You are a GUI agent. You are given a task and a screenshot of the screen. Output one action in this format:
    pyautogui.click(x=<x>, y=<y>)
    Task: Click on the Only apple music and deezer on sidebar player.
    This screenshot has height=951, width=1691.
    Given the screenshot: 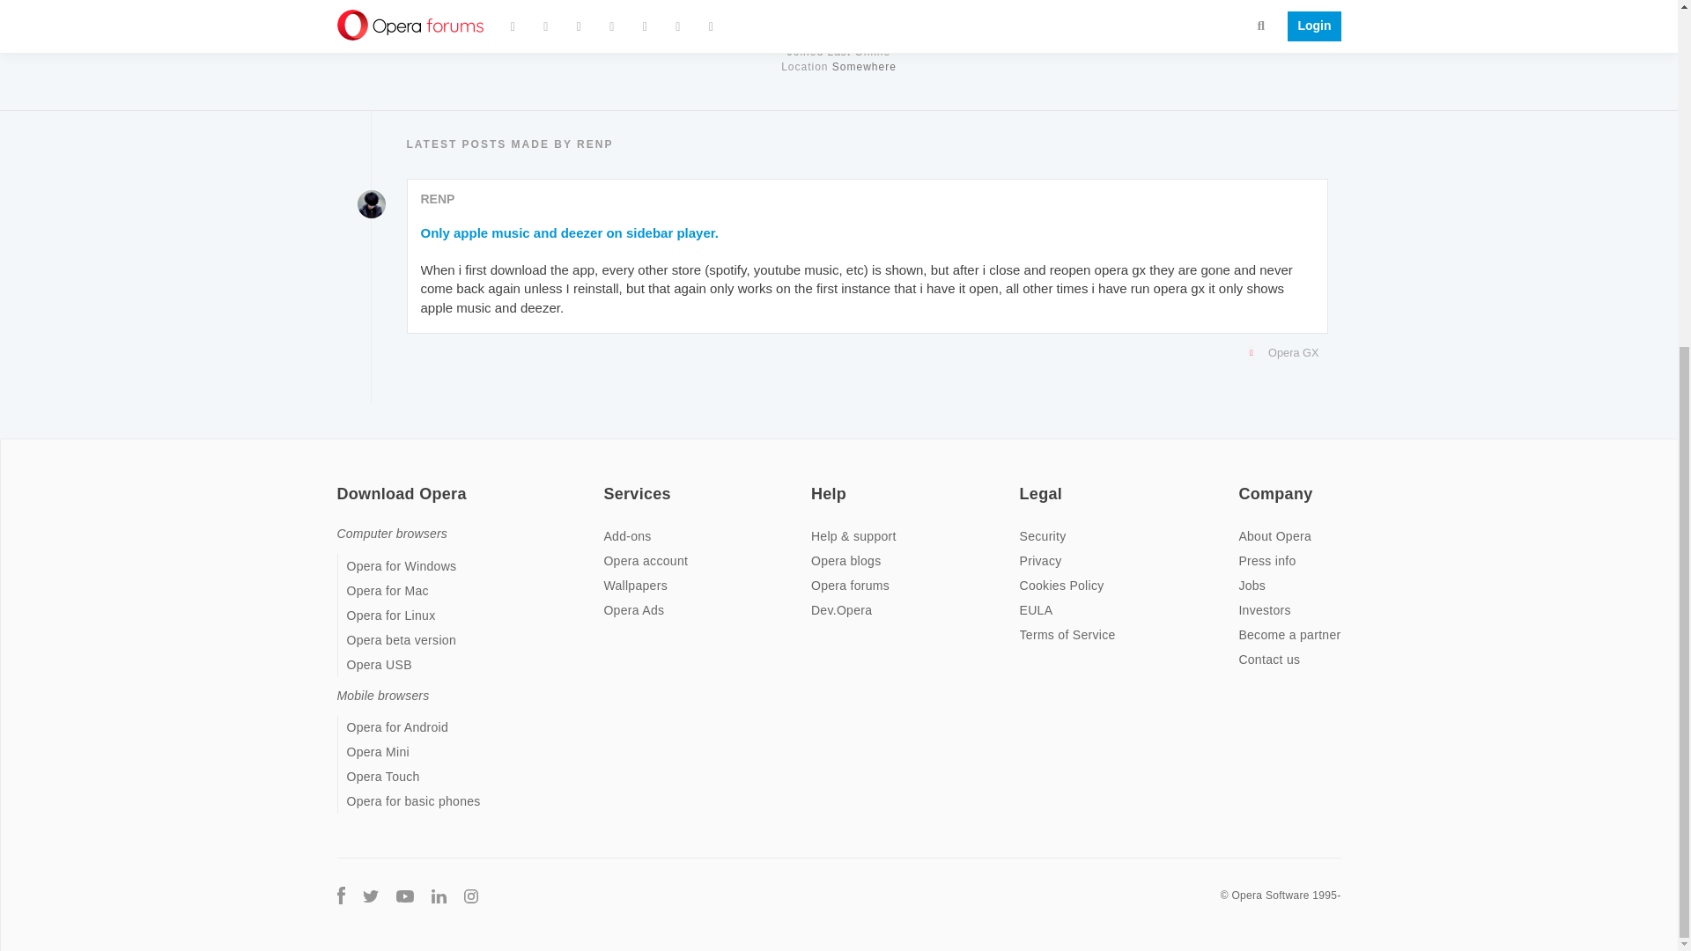 What is the action you would take?
    pyautogui.click(x=570, y=232)
    